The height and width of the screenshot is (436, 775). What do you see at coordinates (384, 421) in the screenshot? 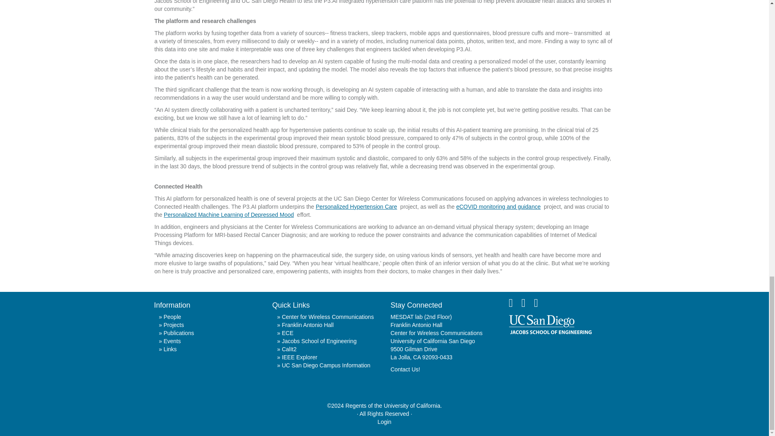
I see `Login` at bounding box center [384, 421].